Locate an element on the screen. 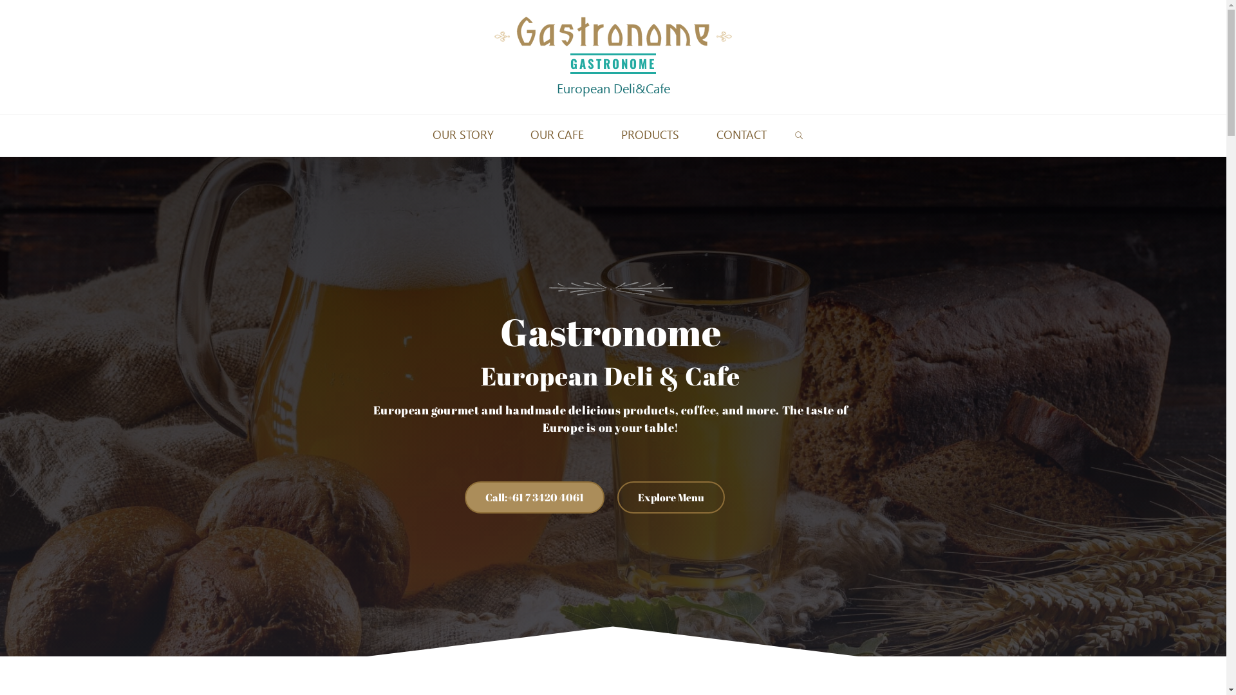 This screenshot has width=1236, height=695. PRODUCTS is located at coordinates (650, 135).